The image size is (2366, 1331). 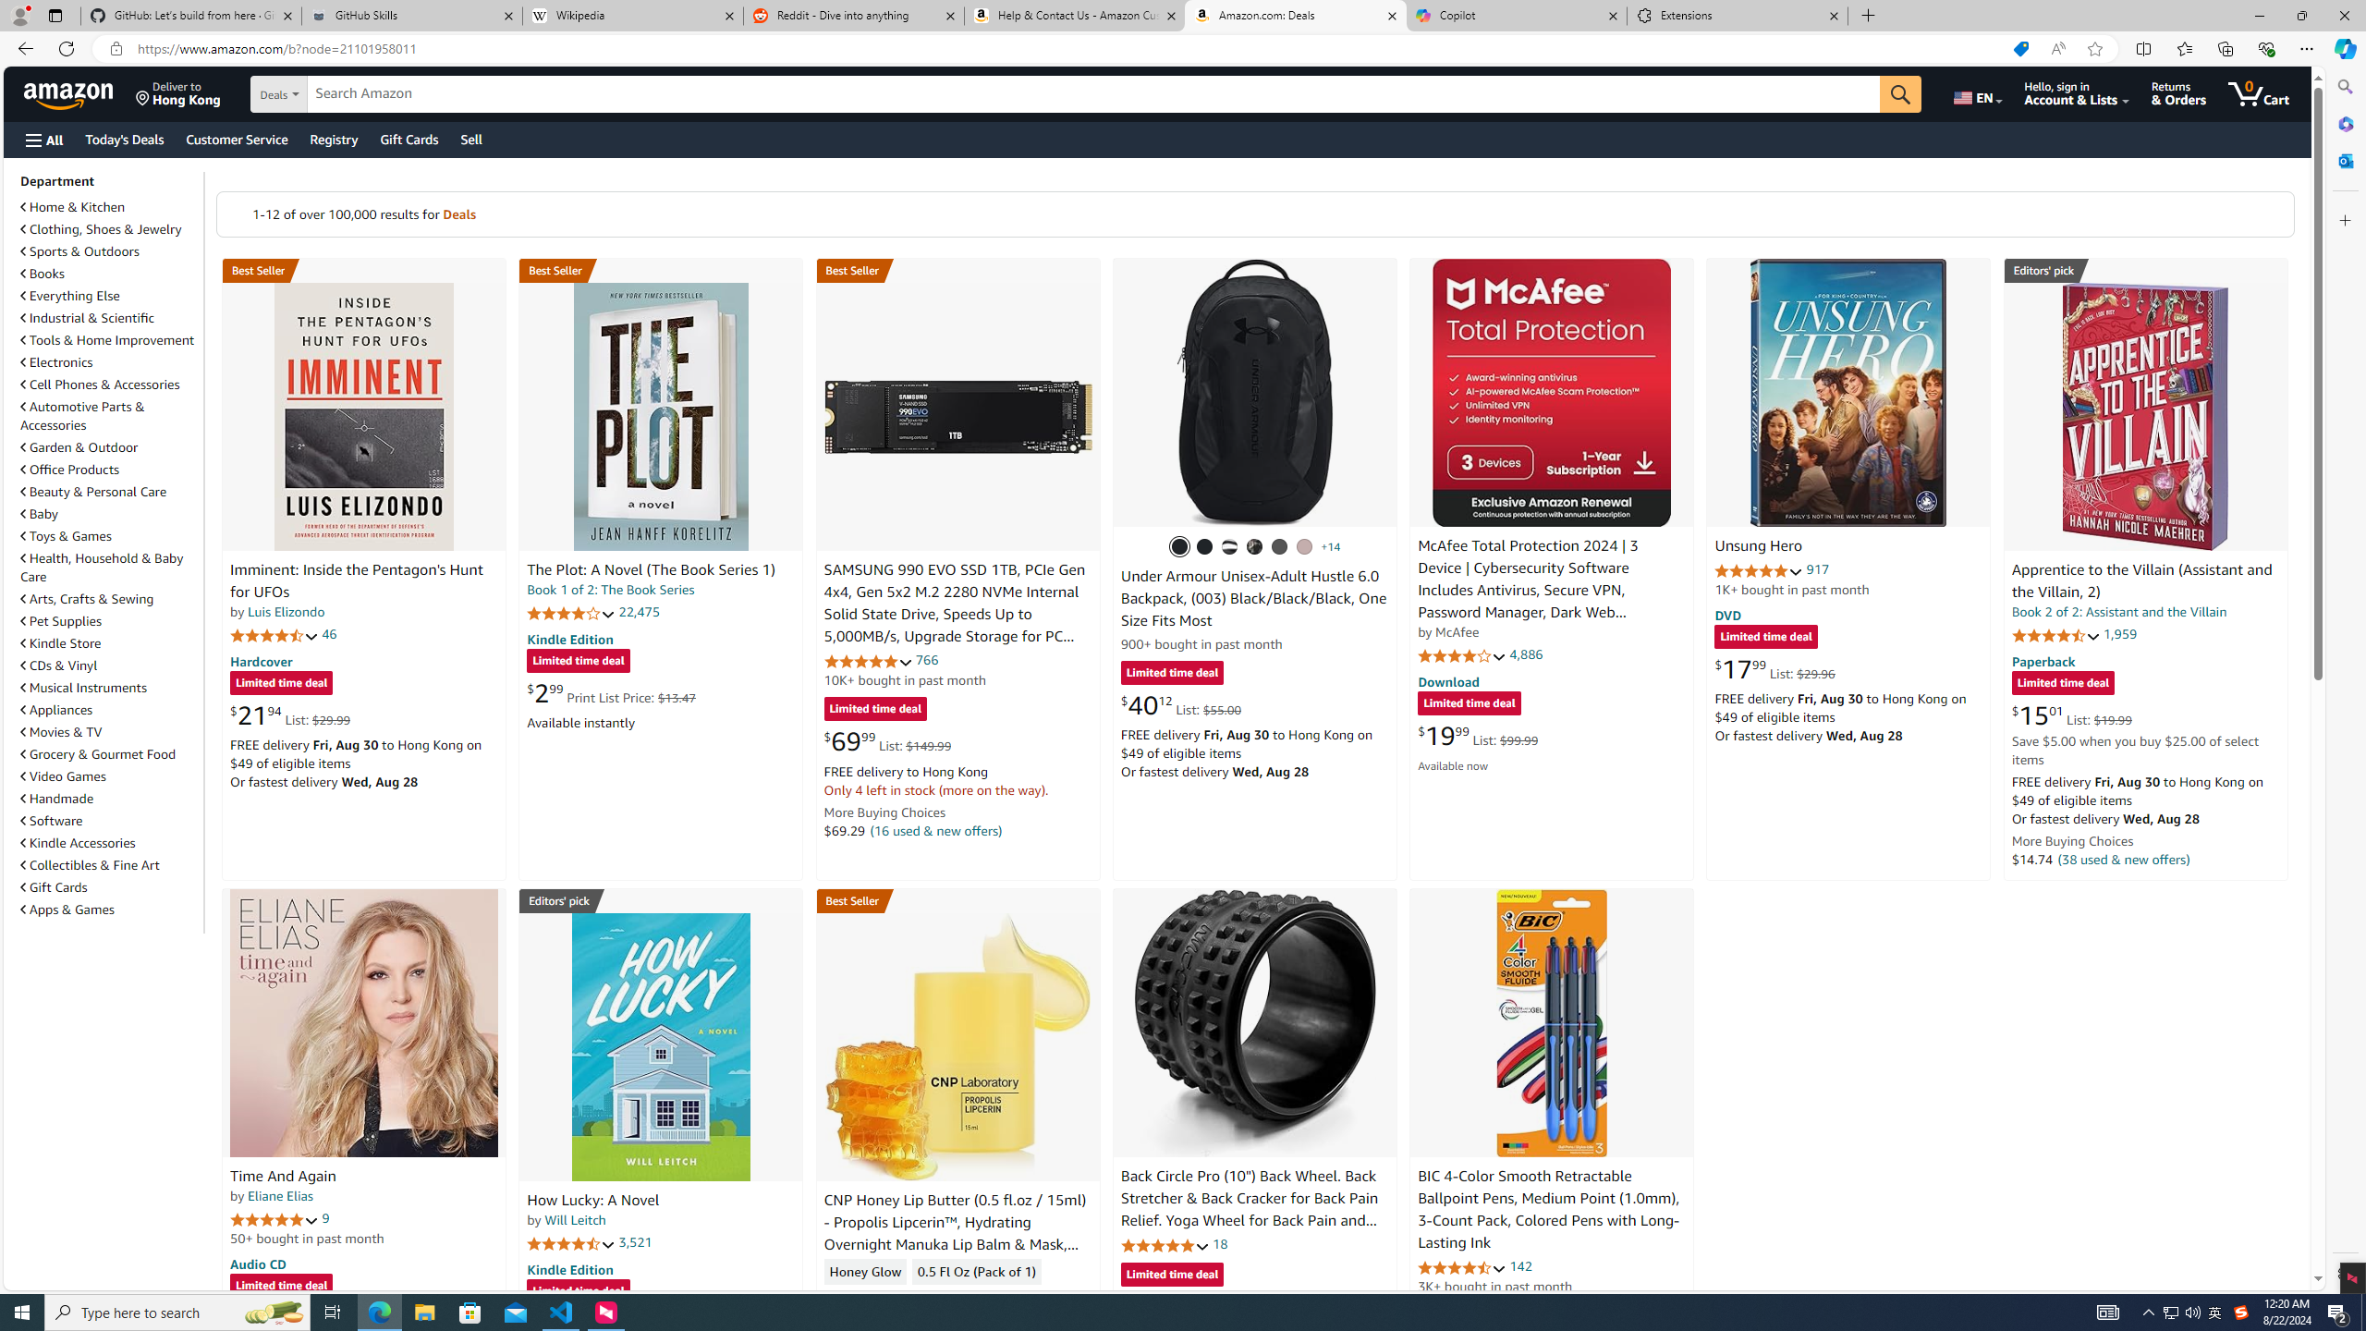 What do you see at coordinates (575, 1220) in the screenshot?
I see `Will Leitch` at bounding box center [575, 1220].